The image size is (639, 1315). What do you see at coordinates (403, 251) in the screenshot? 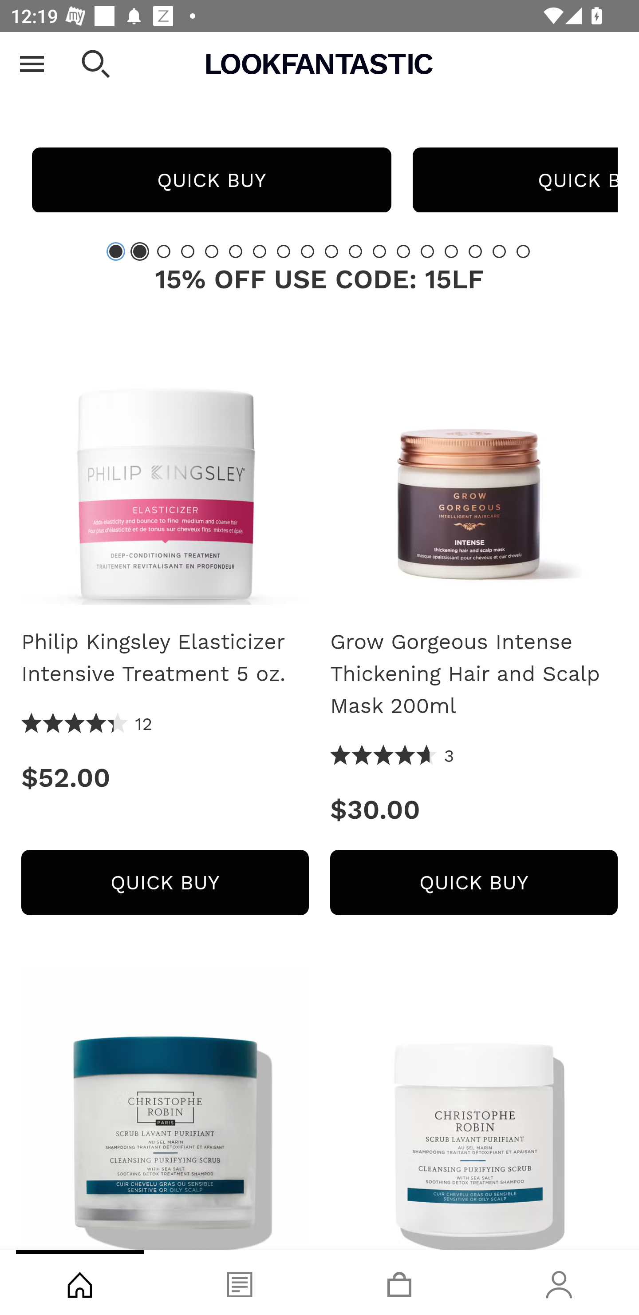
I see `Slide 13` at bounding box center [403, 251].